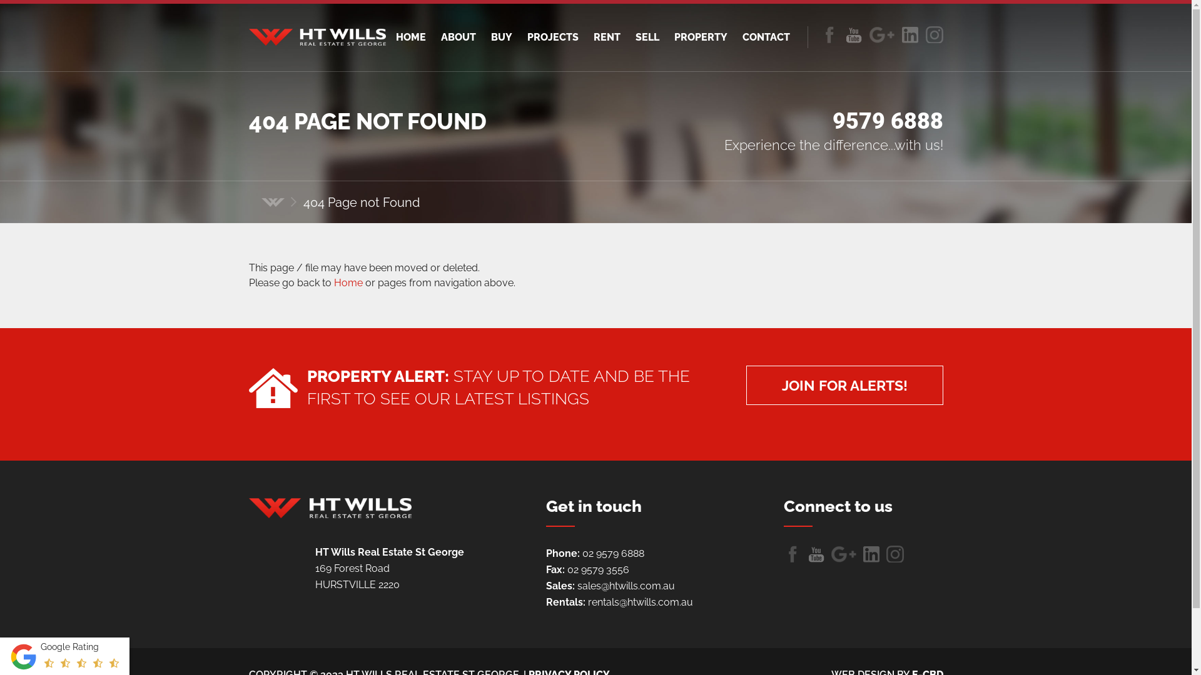  Describe the element at coordinates (816, 554) in the screenshot. I see `Follow us on Youtube` at that location.